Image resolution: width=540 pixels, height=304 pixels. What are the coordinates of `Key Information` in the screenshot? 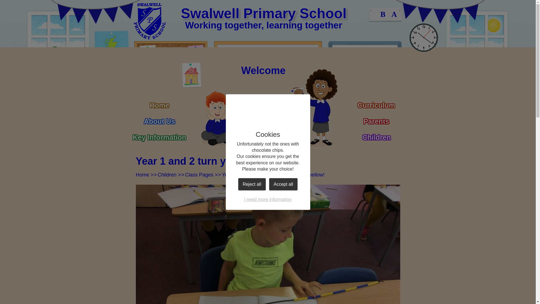 It's located at (159, 135).